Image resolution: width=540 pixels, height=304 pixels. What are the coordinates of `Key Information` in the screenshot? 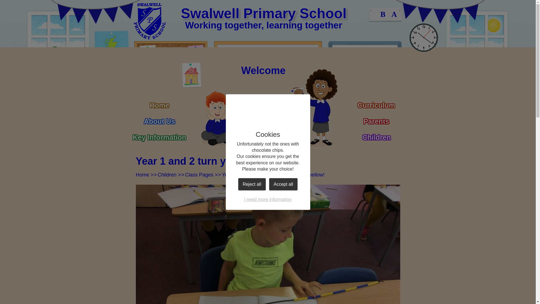 It's located at (159, 135).